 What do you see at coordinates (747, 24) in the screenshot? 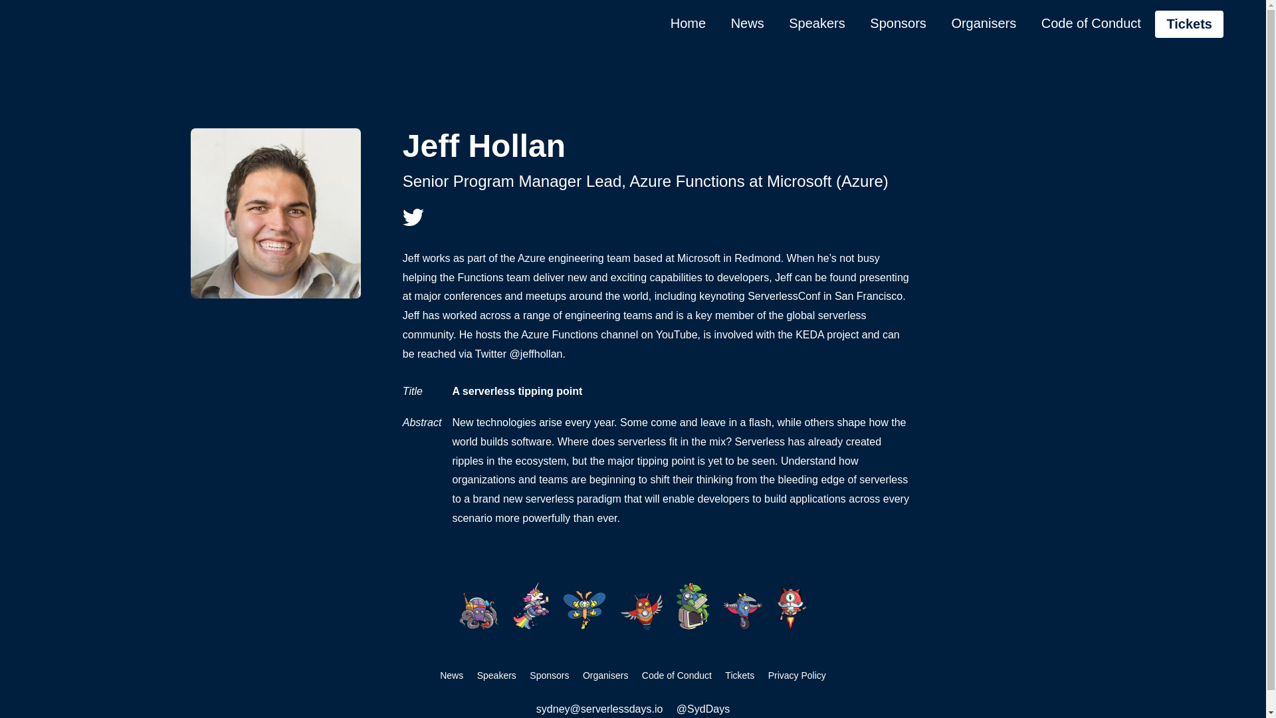
I see `News` at bounding box center [747, 24].